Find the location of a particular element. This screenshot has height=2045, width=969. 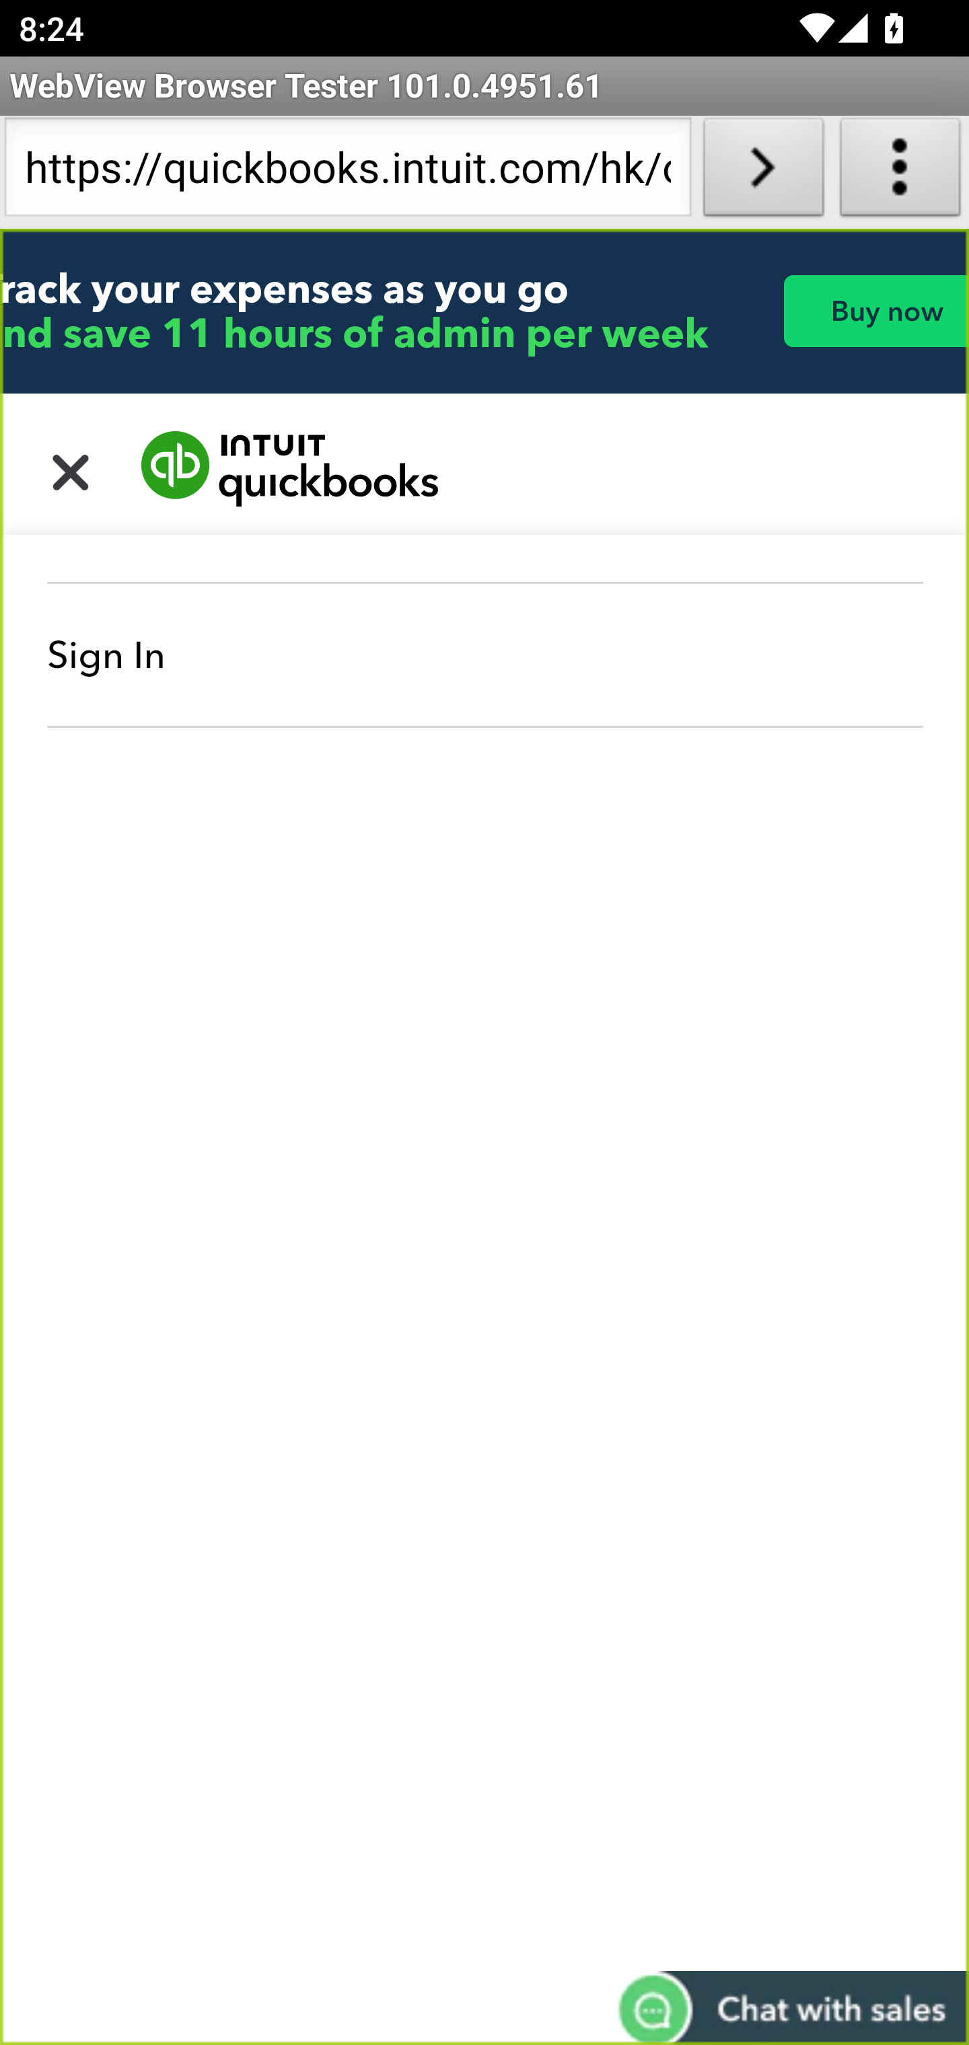

quickbooks-mobile-burger is located at coordinates (71, 469).